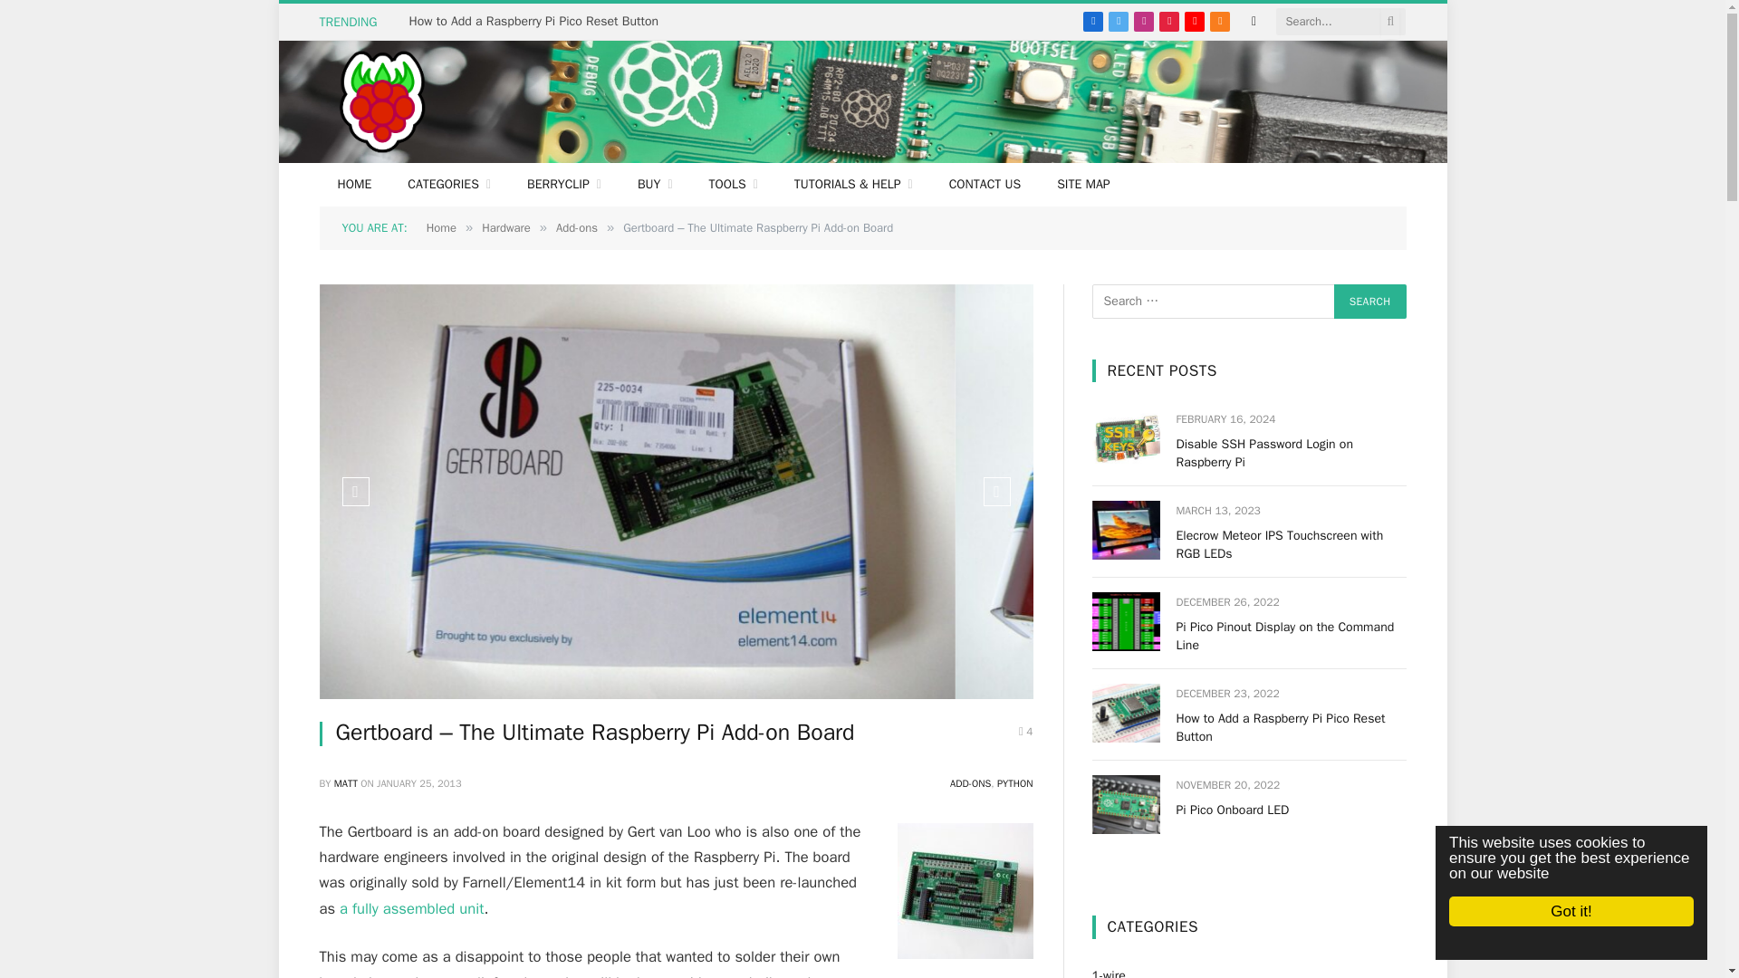  What do you see at coordinates (1369, 302) in the screenshot?
I see `Search` at bounding box center [1369, 302].